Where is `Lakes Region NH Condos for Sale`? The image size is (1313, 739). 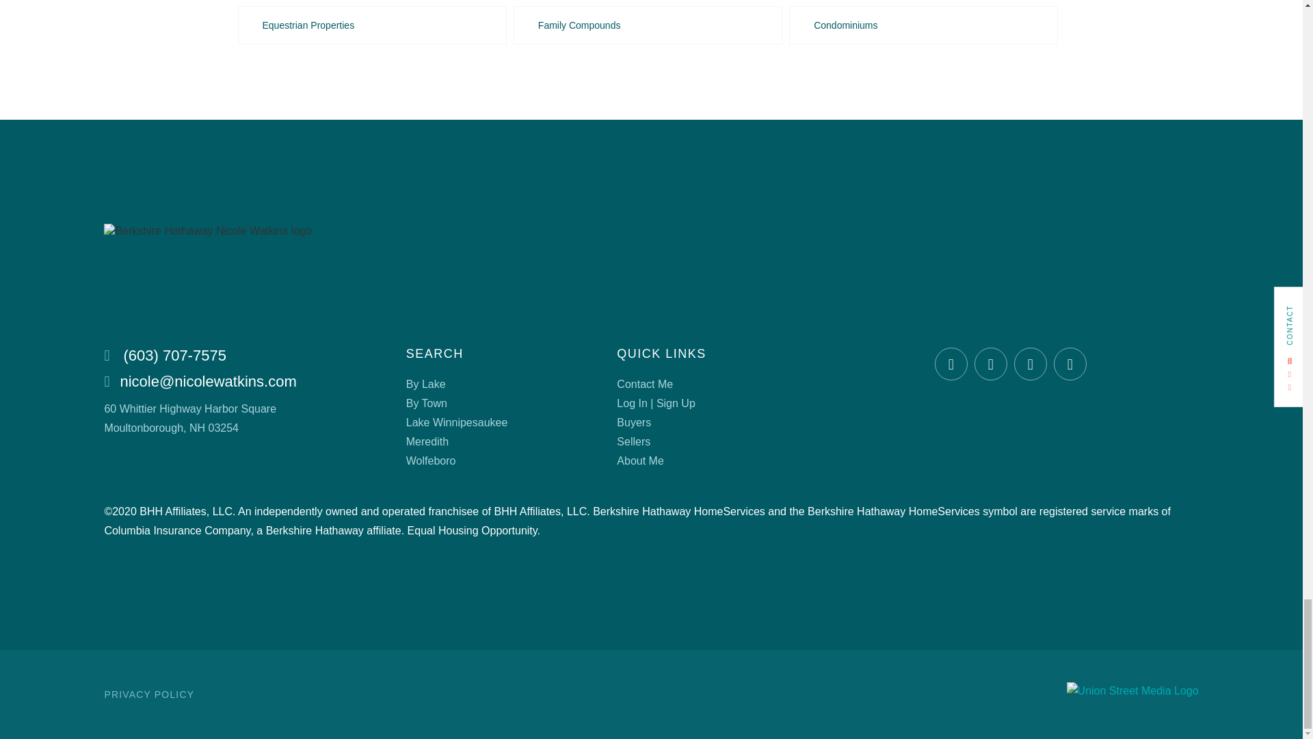
Lakes Region NH Condos for Sale is located at coordinates (923, 25).